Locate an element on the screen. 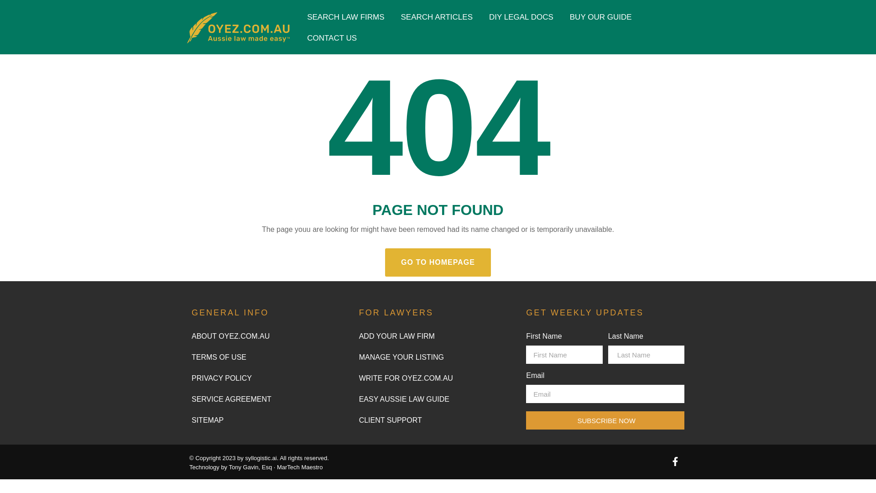 The width and height of the screenshot is (876, 493). WRITE FOR OYEZ.COM.AU is located at coordinates (438, 378).